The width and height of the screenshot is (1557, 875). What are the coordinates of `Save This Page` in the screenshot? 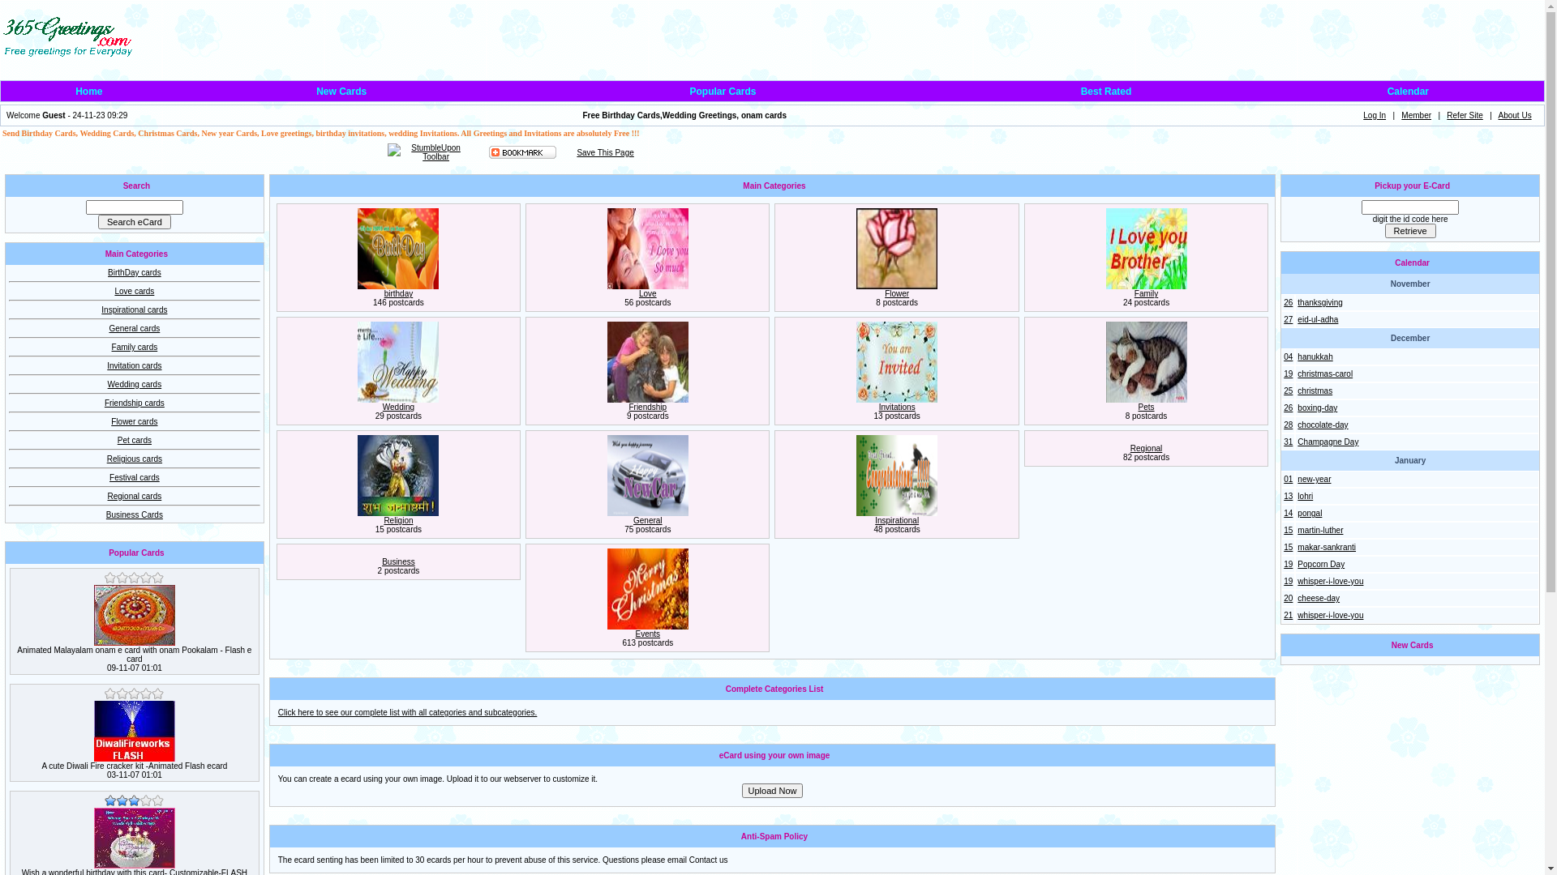 It's located at (605, 152).